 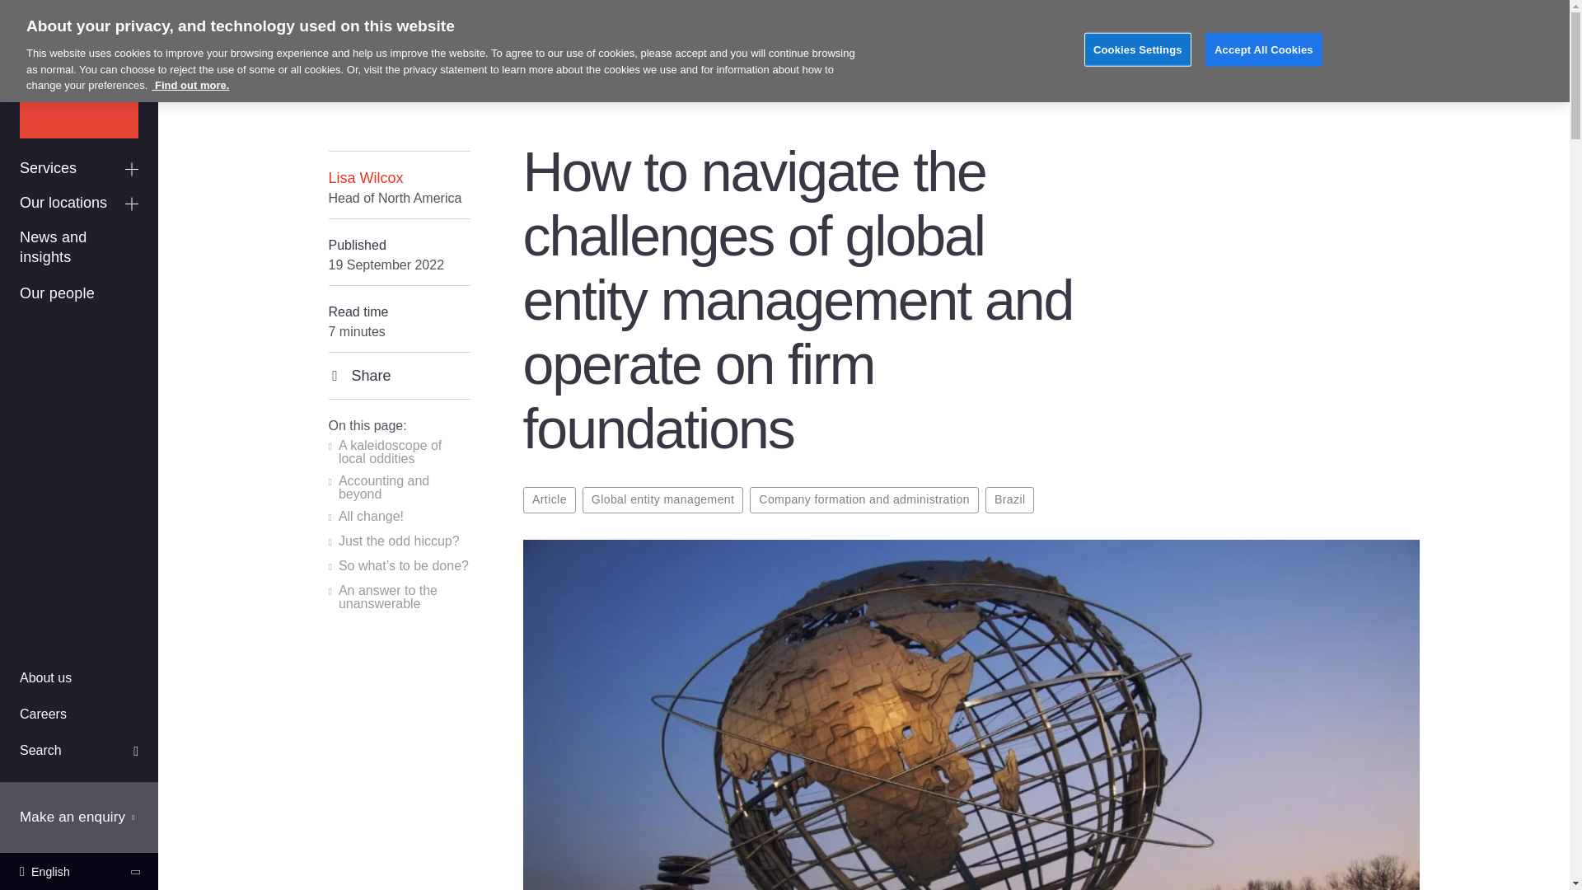 I want to click on News and insights, so click(x=79, y=248).